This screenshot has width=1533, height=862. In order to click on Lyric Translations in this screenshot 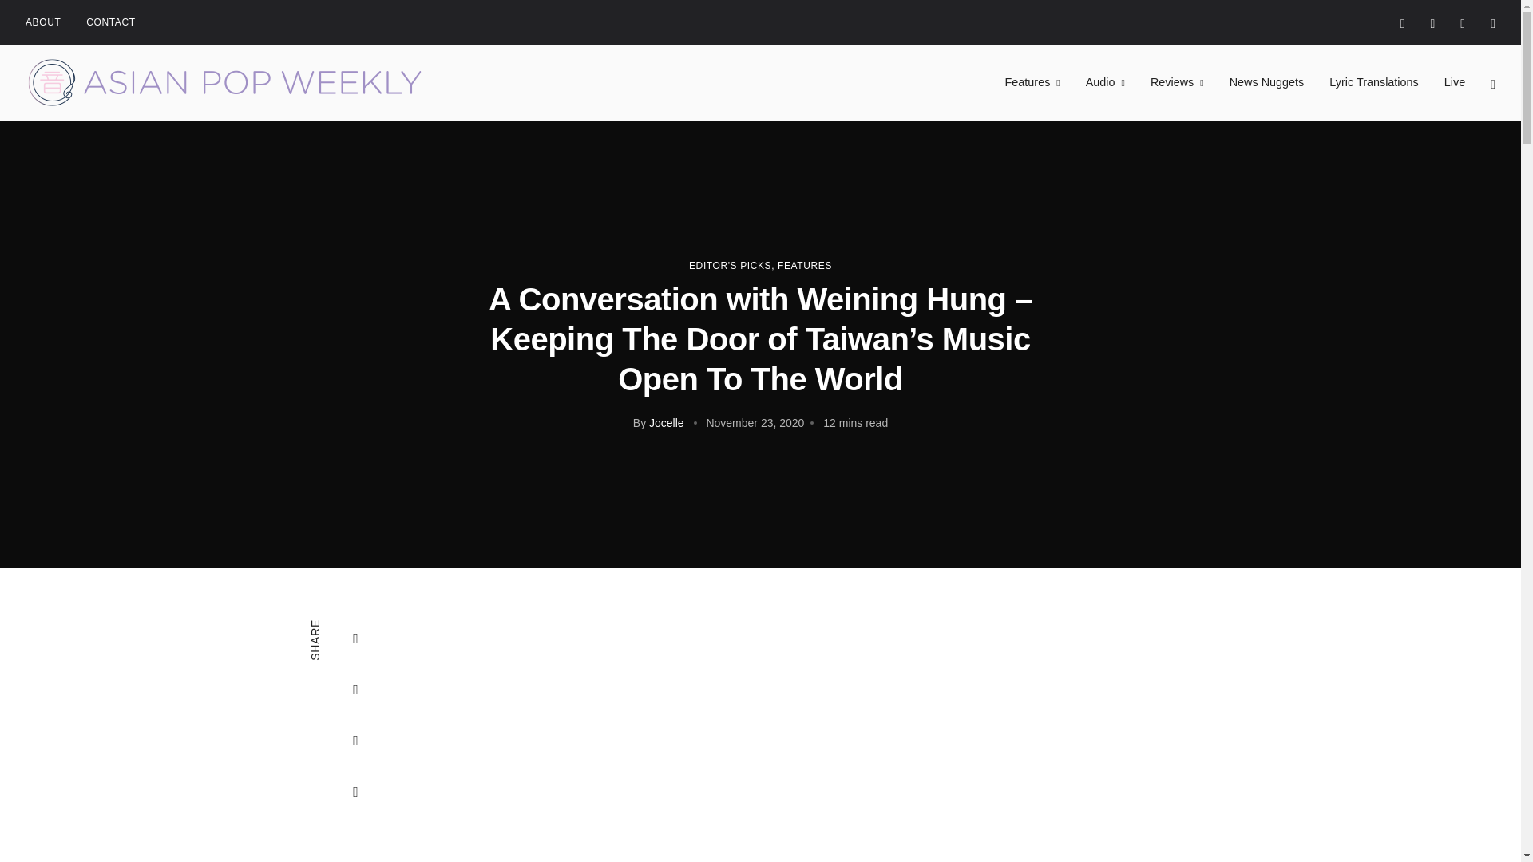, I will do `click(1373, 82)`.